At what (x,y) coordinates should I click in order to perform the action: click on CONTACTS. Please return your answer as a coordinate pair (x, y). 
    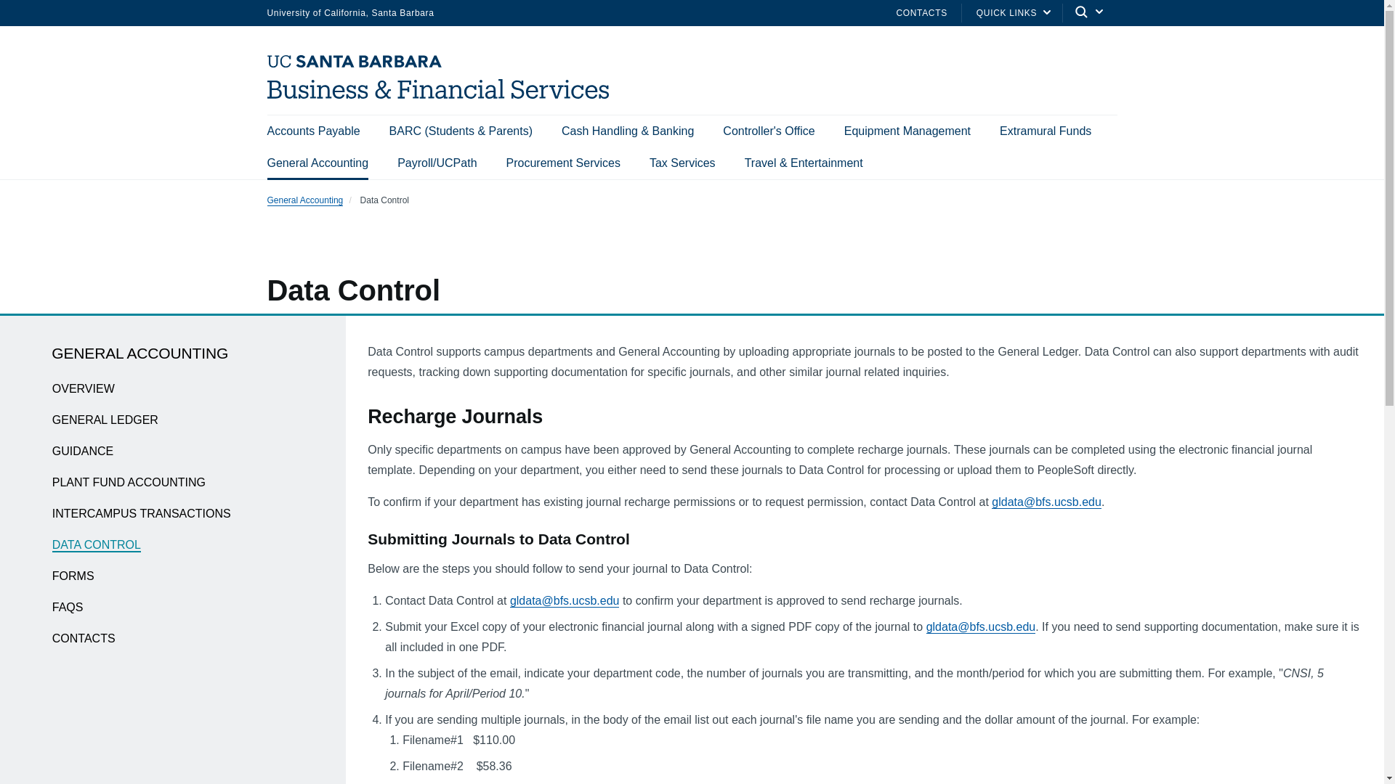
    Looking at the image, I should click on (84, 639).